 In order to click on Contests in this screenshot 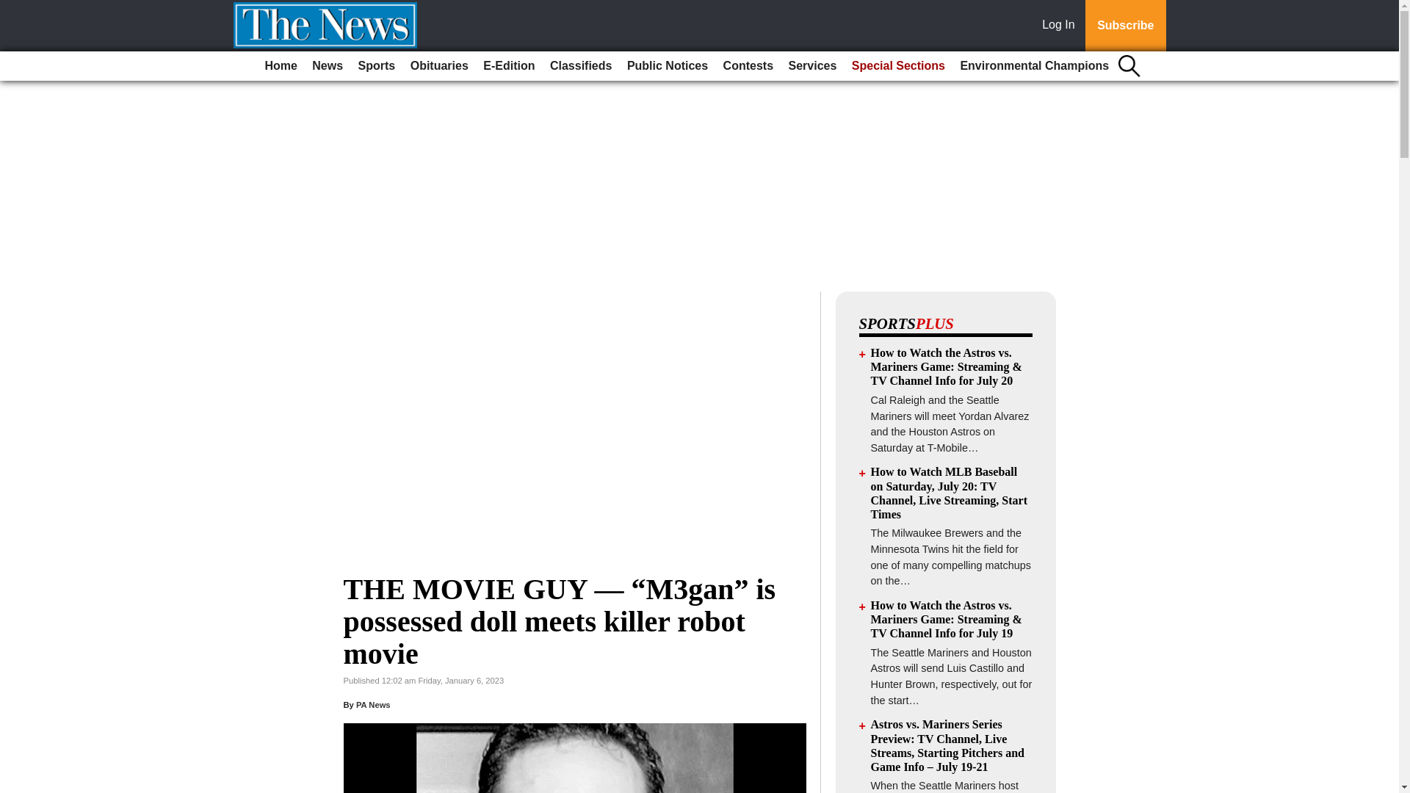, I will do `click(748, 66)`.